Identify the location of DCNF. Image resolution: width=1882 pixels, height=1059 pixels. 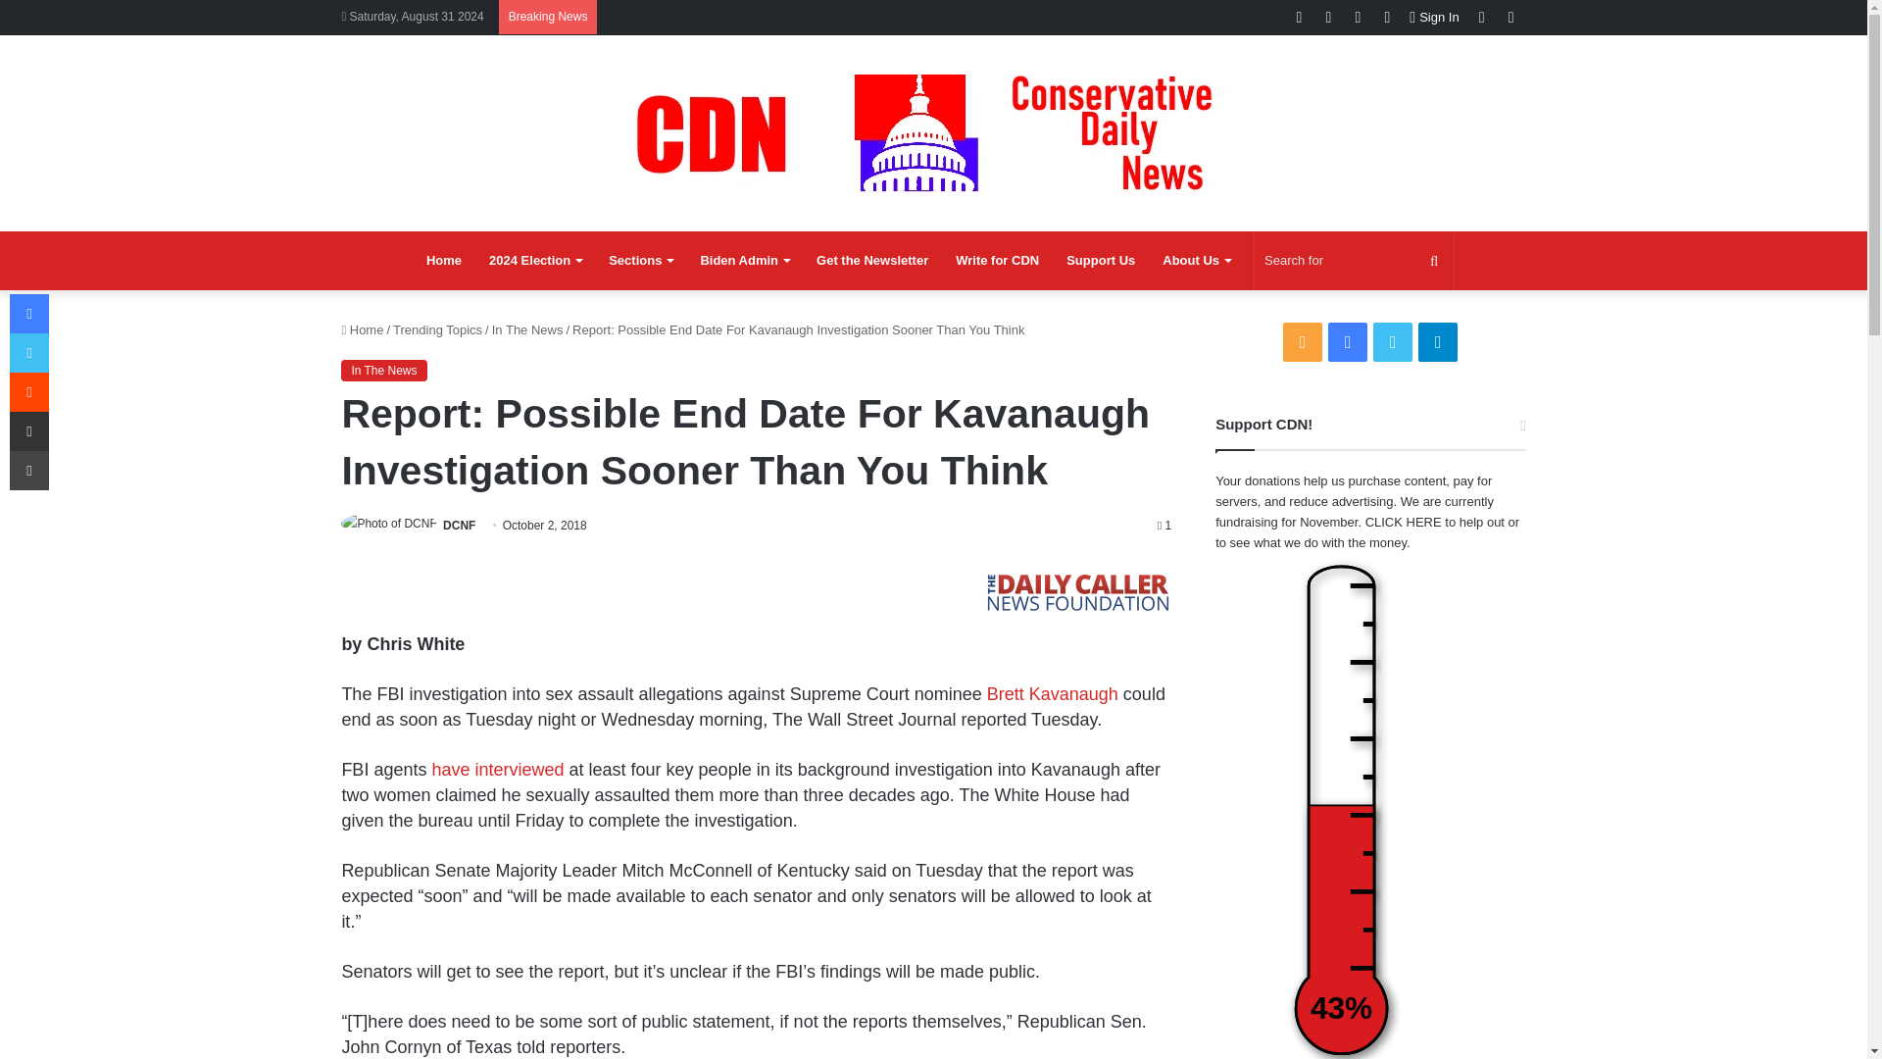
(459, 526).